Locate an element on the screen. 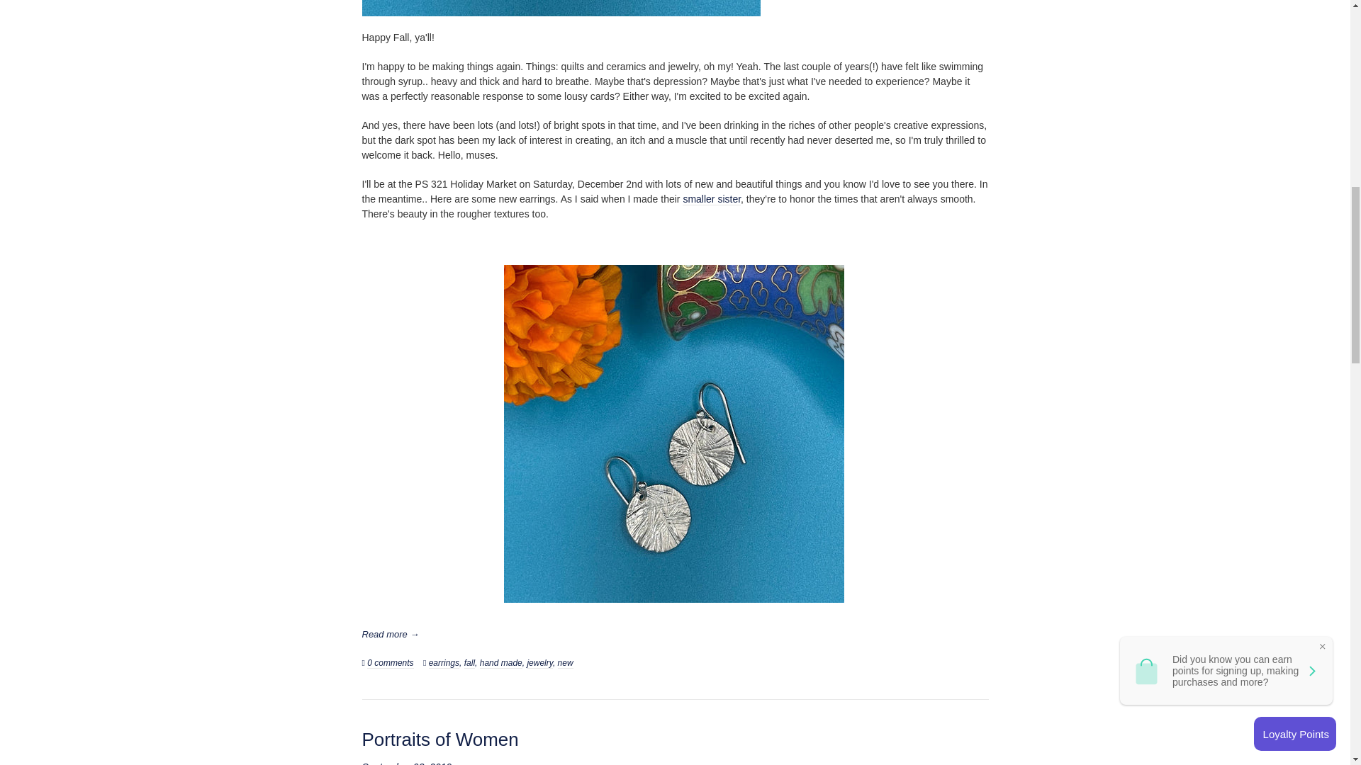 This screenshot has width=1361, height=765. Portraits of Women is located at coordinates (439, 739).